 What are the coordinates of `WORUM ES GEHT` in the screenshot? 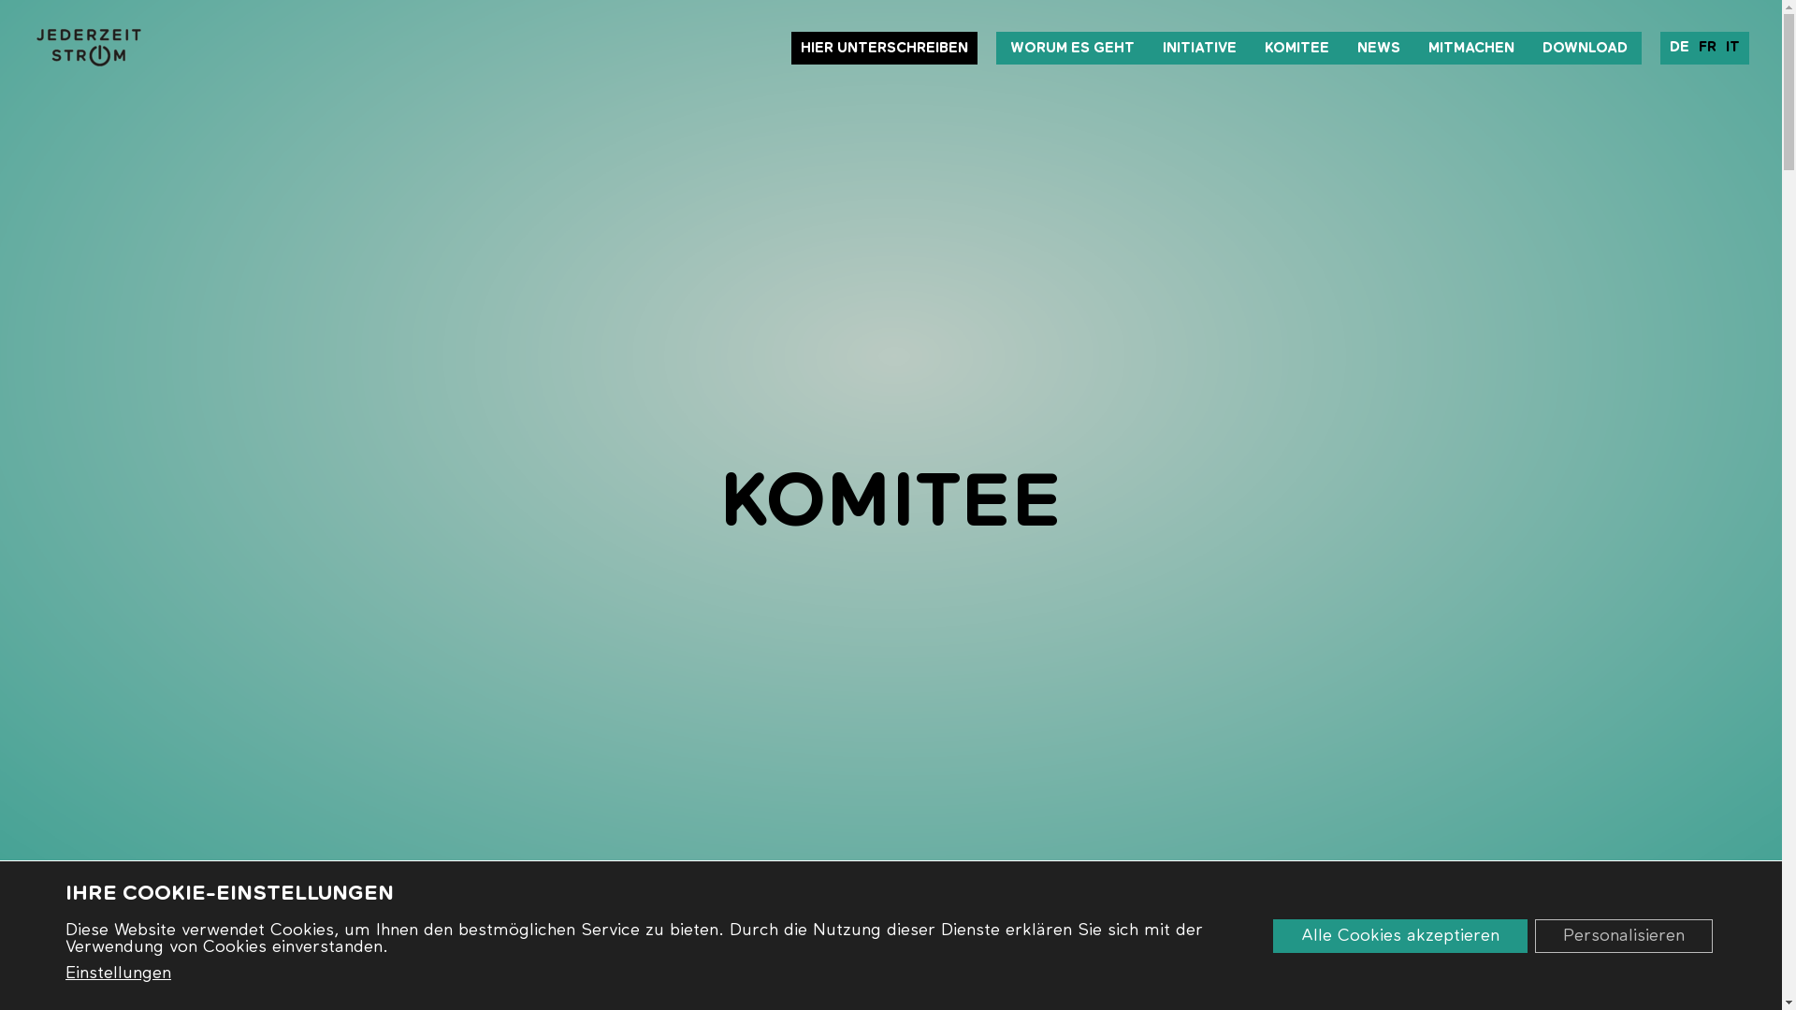 It's located at (1072, 49).